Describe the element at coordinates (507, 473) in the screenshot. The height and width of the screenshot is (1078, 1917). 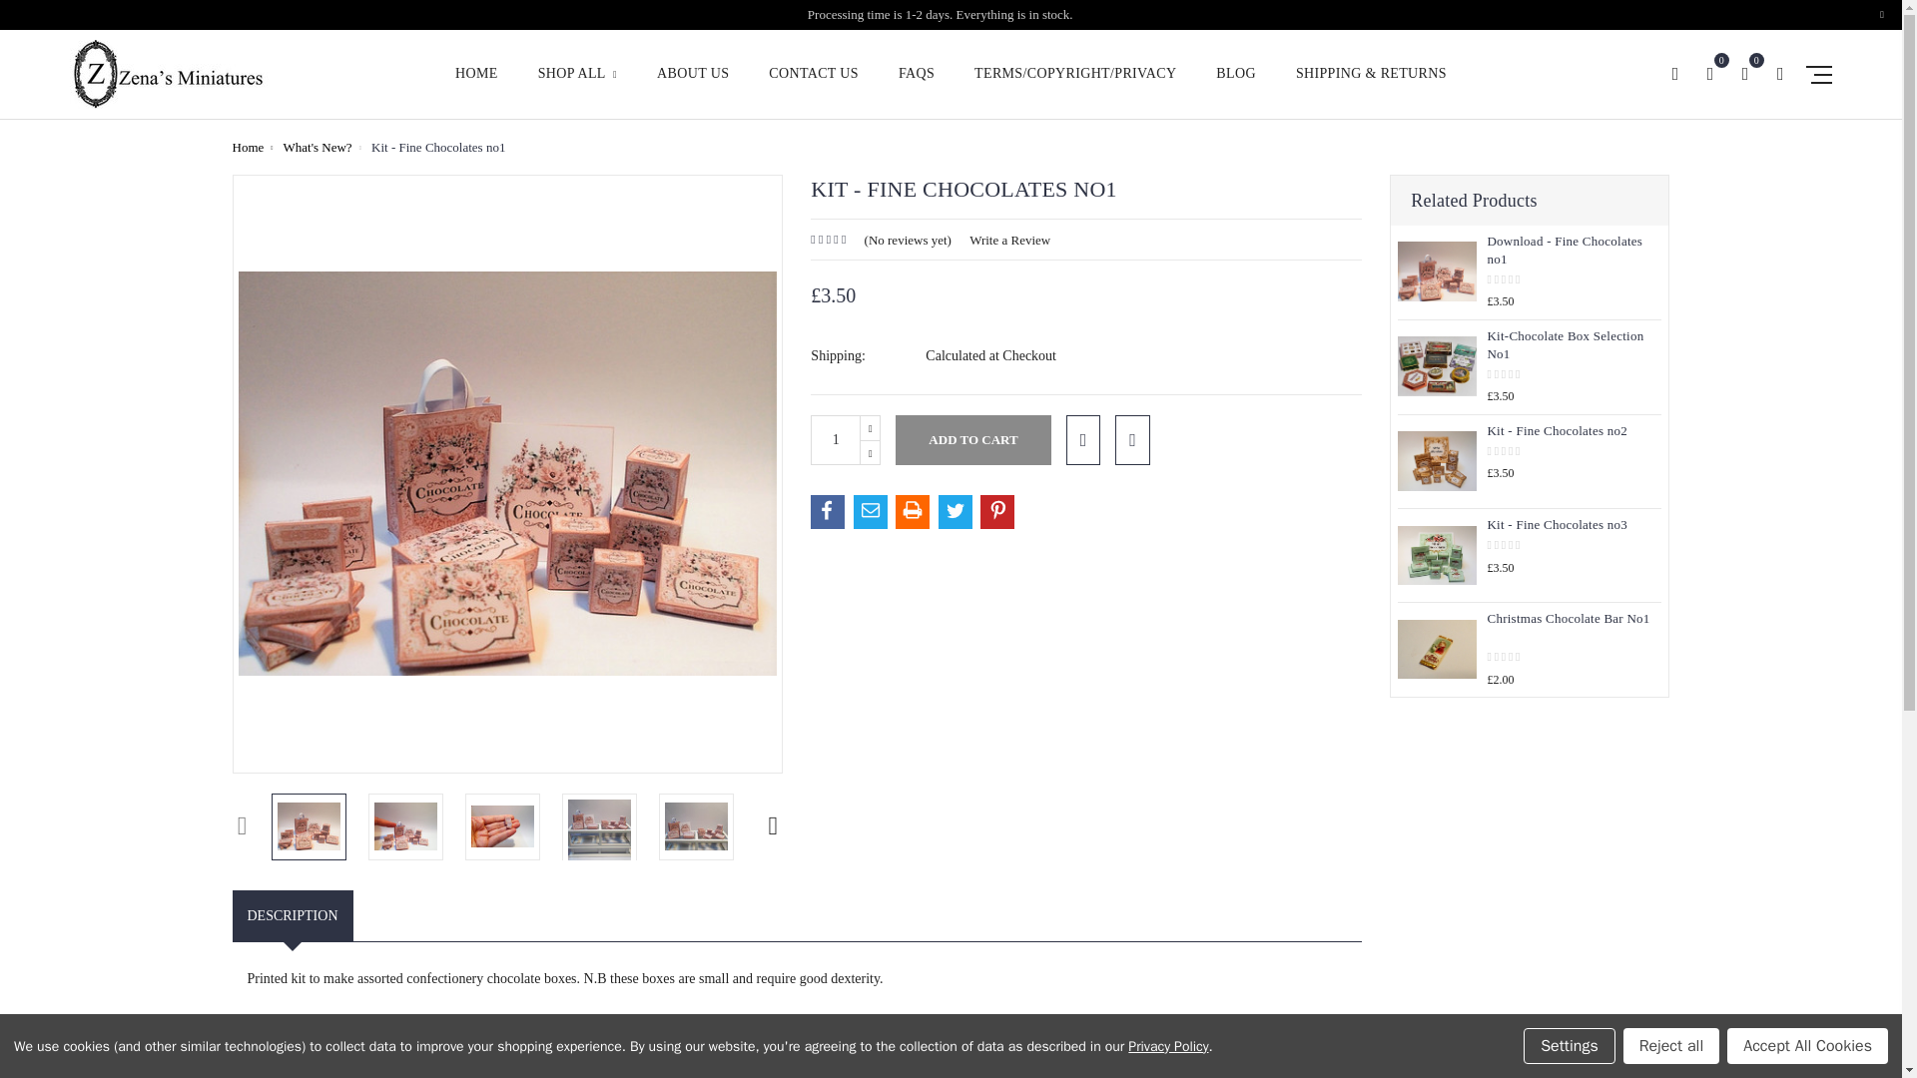
I see `Kit - Fine Chocolates no1` at that location.